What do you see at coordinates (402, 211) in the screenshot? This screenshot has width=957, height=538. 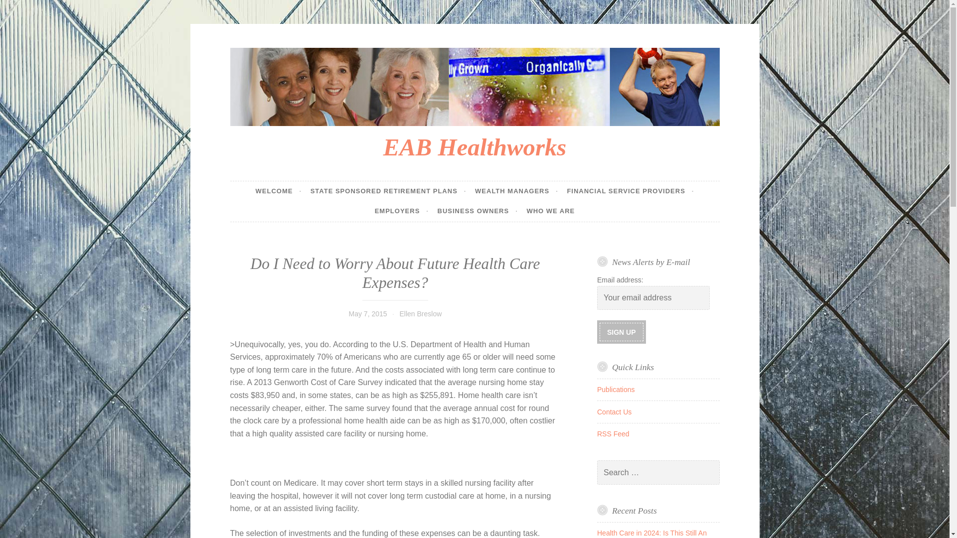 I see `EMPLOYERS` at bounding box center [402, 211].